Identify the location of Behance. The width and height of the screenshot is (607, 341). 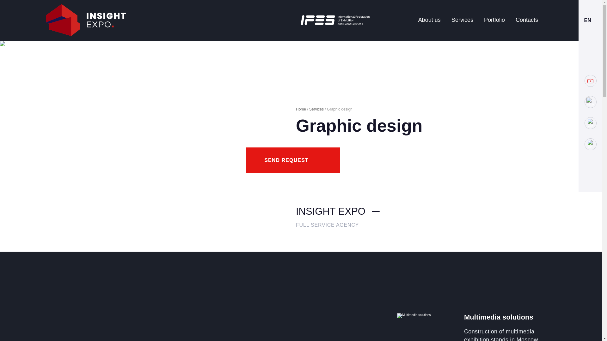
(590, 144).